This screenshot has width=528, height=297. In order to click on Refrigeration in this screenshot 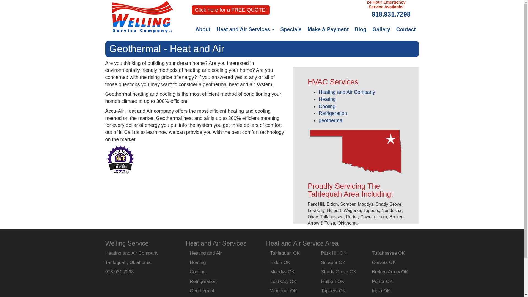, I will do `click(333, 113)`.